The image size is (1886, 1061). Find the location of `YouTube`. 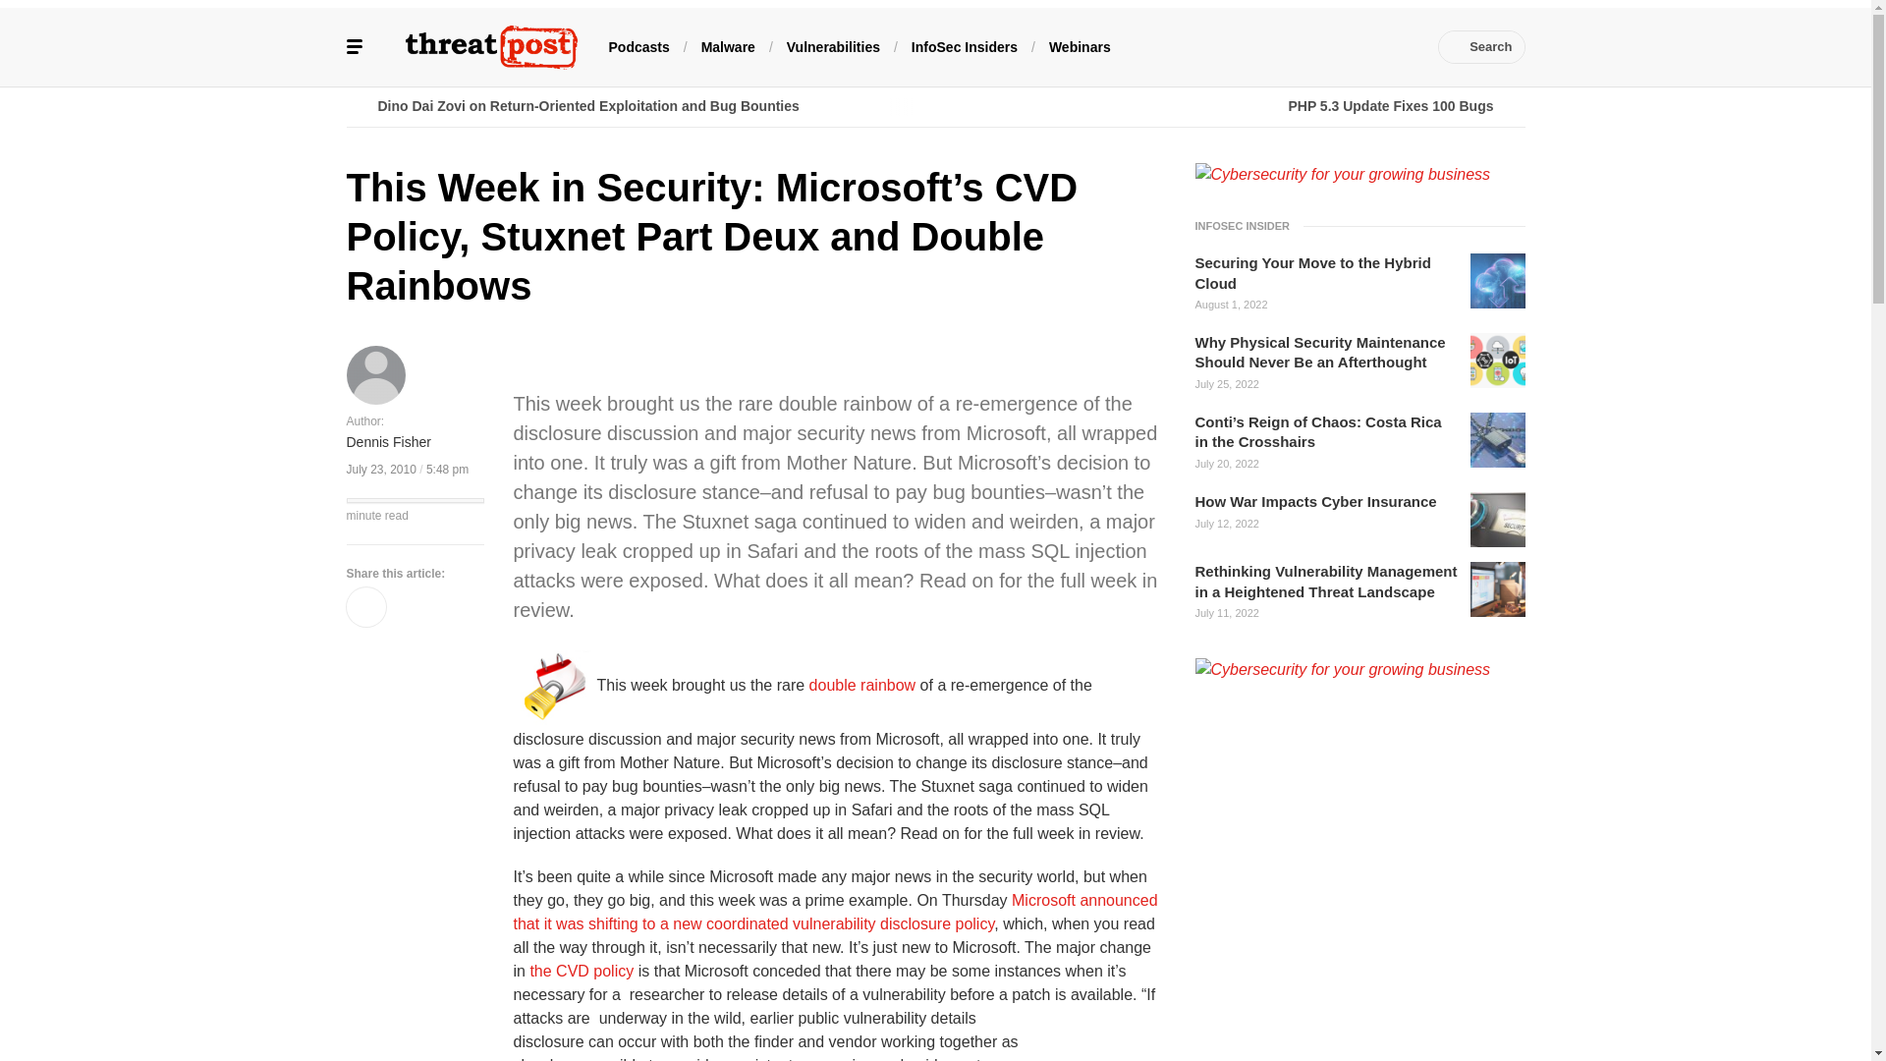

YouTube is located at coordinates (1310, 47).